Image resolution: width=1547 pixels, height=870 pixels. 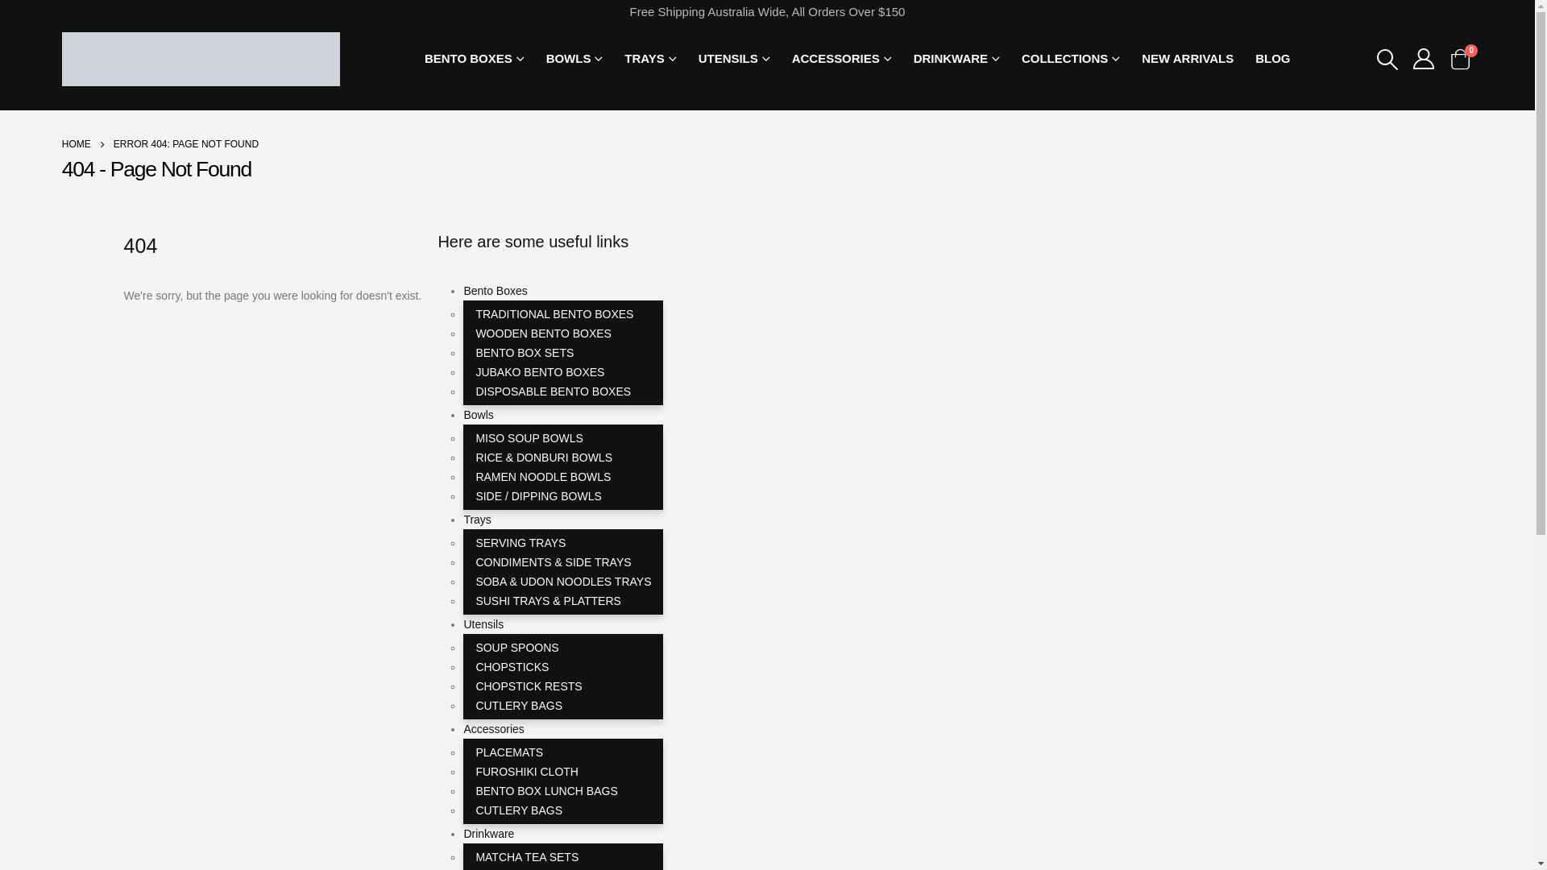 What do you see at coordinates (538, 496) in the screenshot?
I see `SIDE / DIPPING BOWLS` at bounding box center [538, 496].